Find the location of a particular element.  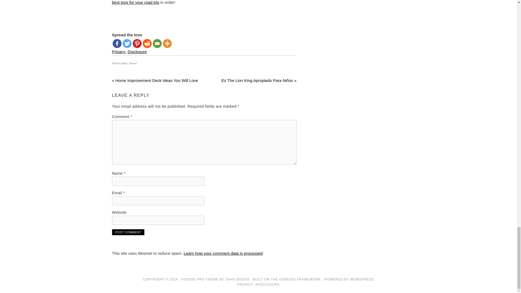

Pinterest is located at coordinates (137, 43).